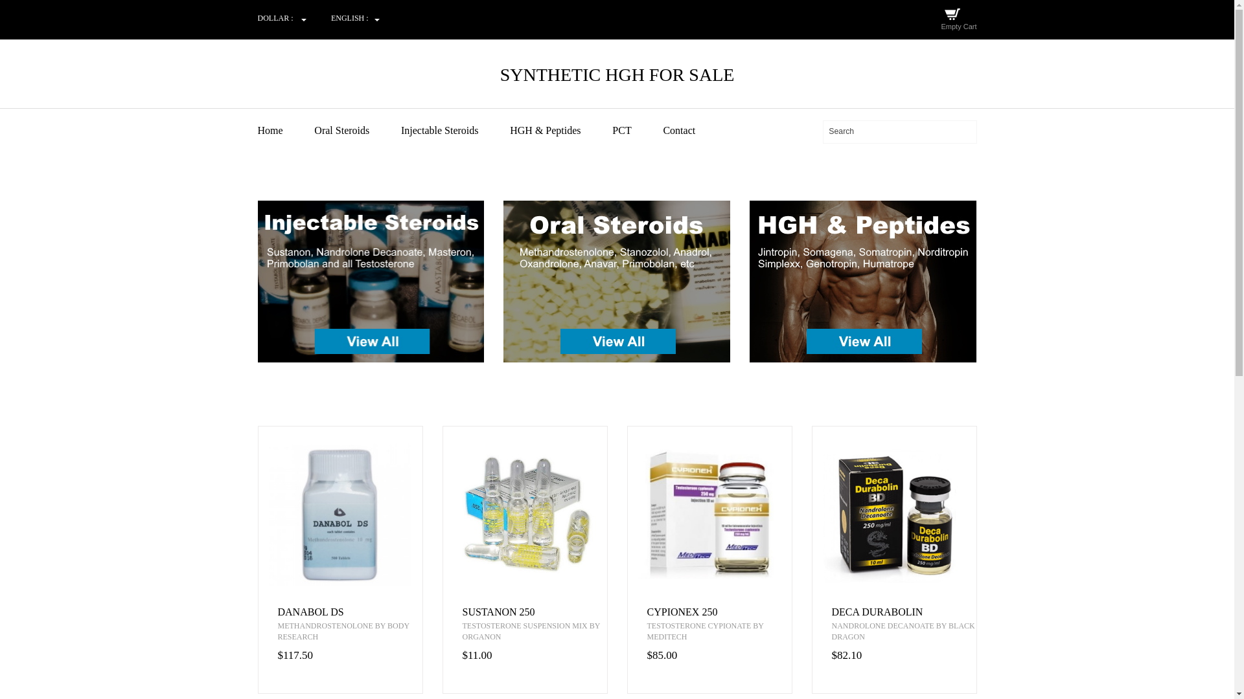 The image size is (1244, 699). Describe the element at coordinates (719, 612) in the screenshot. I see `CYPIONEX 250` at that location.